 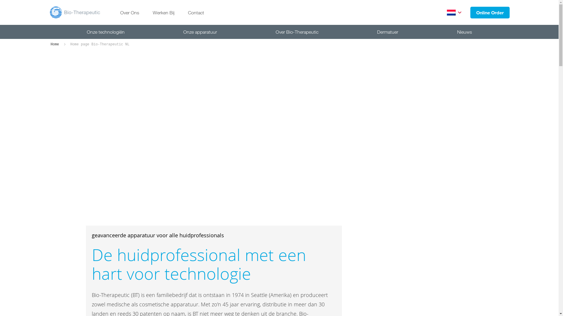 What do you see at coordinates (388, 32) in the screenshot?
I see `Dermatuer` at bounding box center [388, 32].